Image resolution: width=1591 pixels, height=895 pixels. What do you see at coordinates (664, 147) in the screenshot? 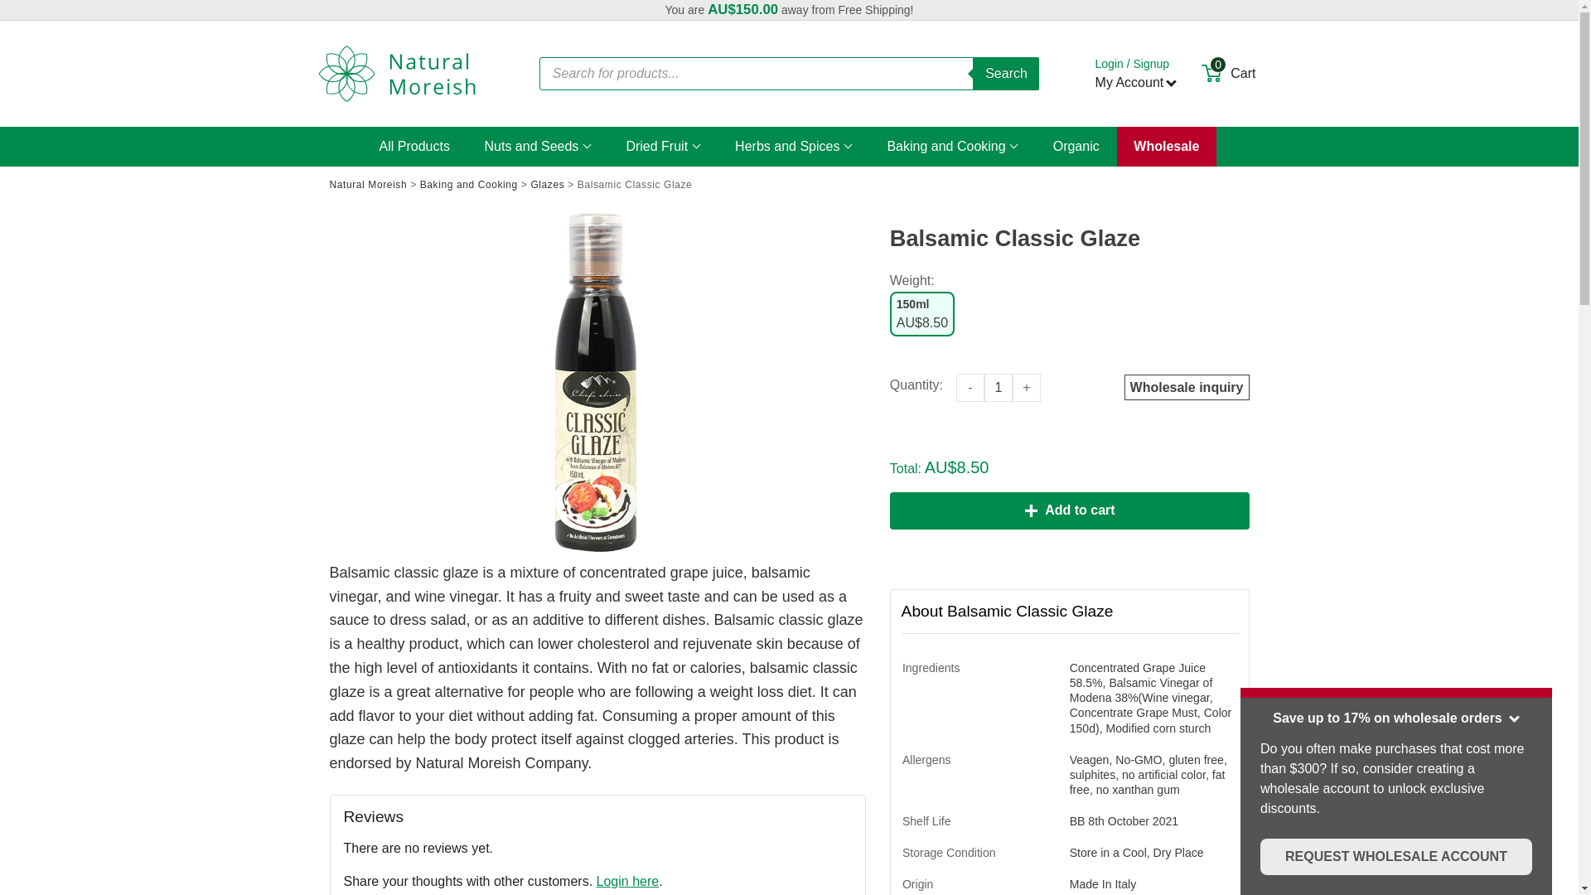
I see `Dried Fruit` at bounding box center [664, 147].